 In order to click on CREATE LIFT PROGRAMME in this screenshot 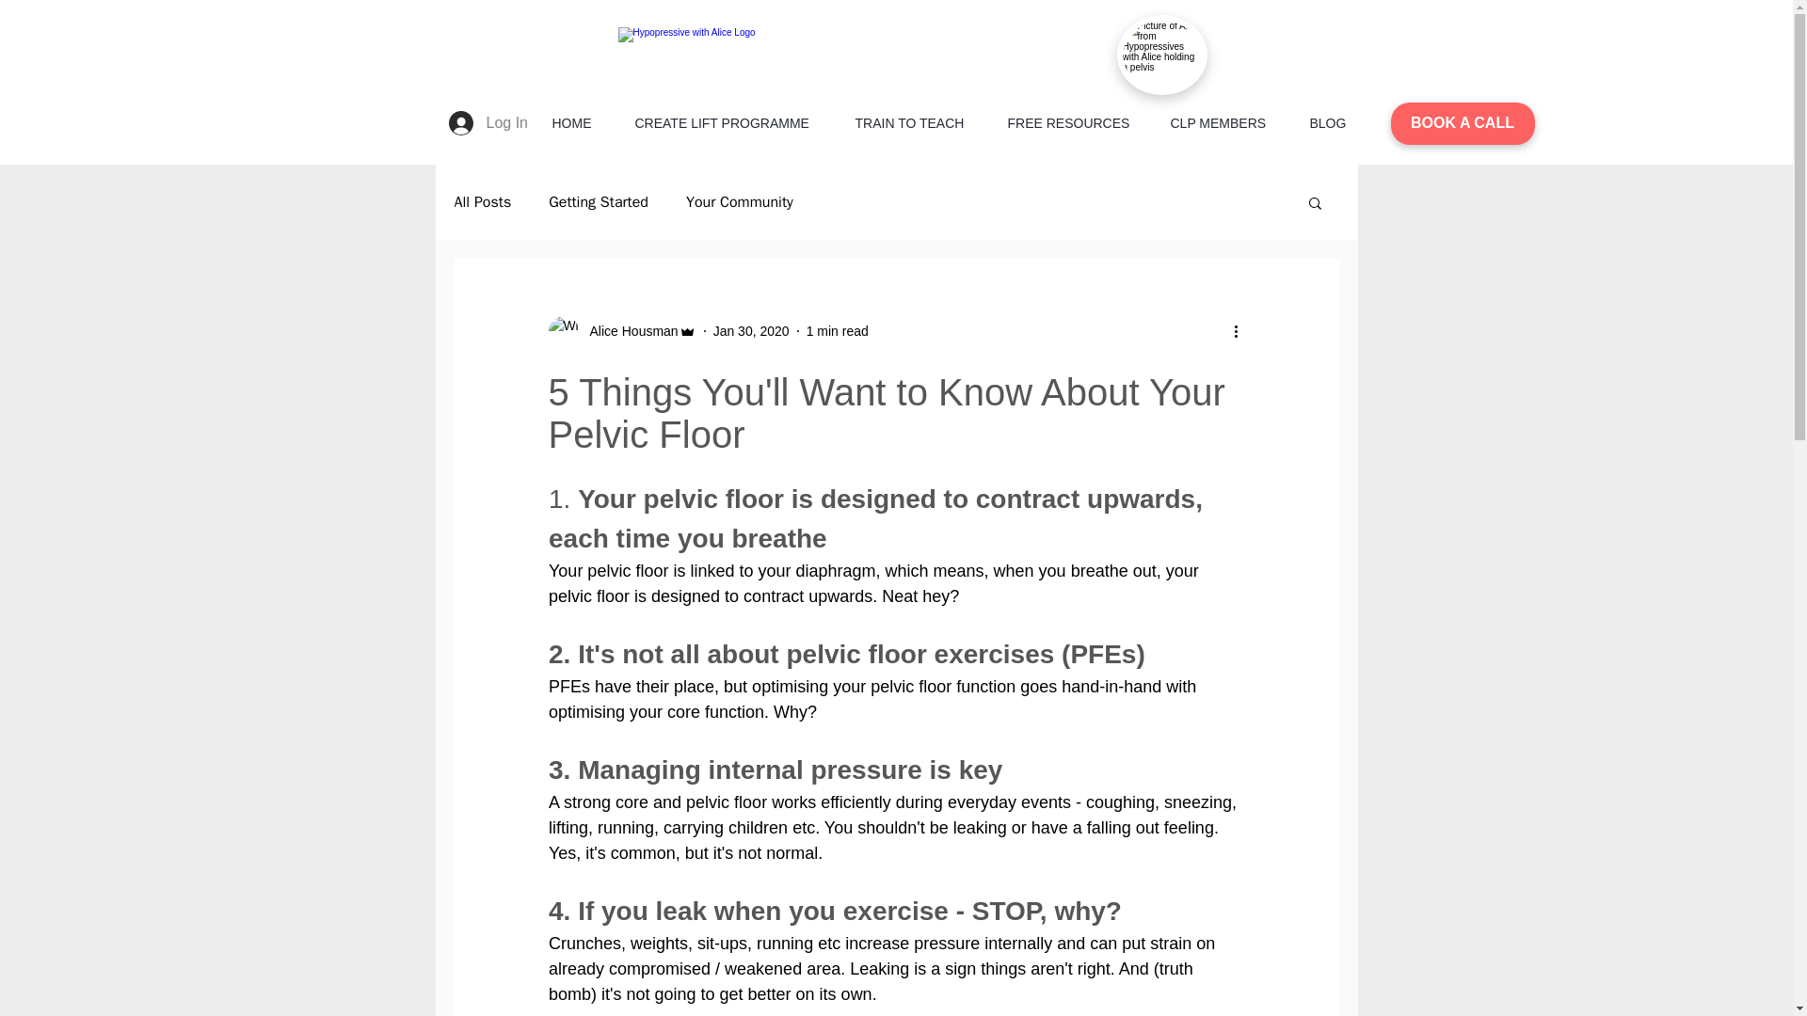, I will do `click(735, 124)`.